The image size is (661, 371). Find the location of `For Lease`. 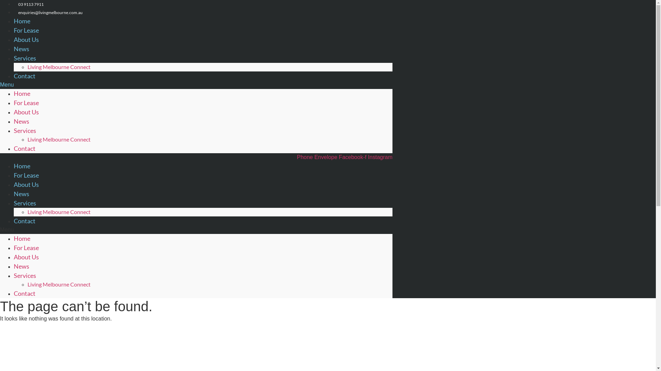

For Lease is located at coordinates (26, 103).